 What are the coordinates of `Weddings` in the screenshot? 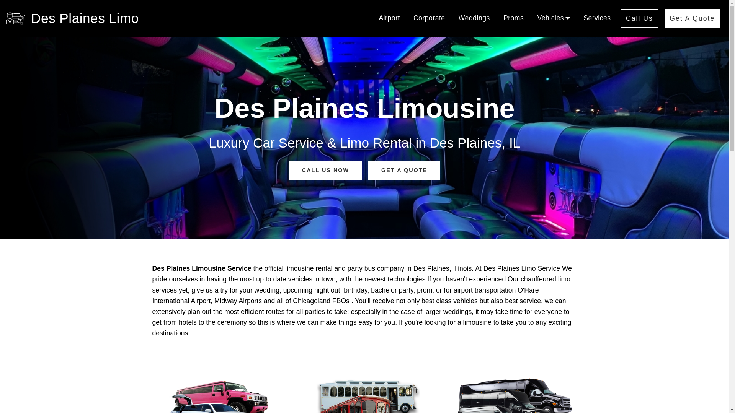 It's located at (474, 18).